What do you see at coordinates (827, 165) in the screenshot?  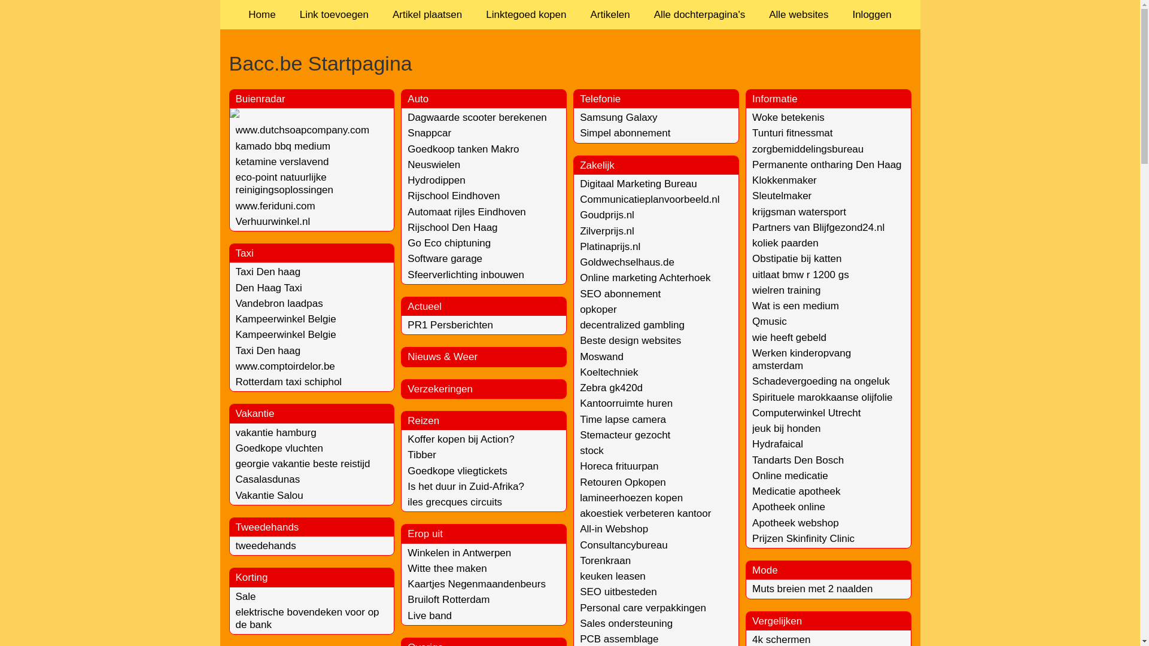 I see `Permanente ontharing Den Haag` at bounding box center [827, 165].